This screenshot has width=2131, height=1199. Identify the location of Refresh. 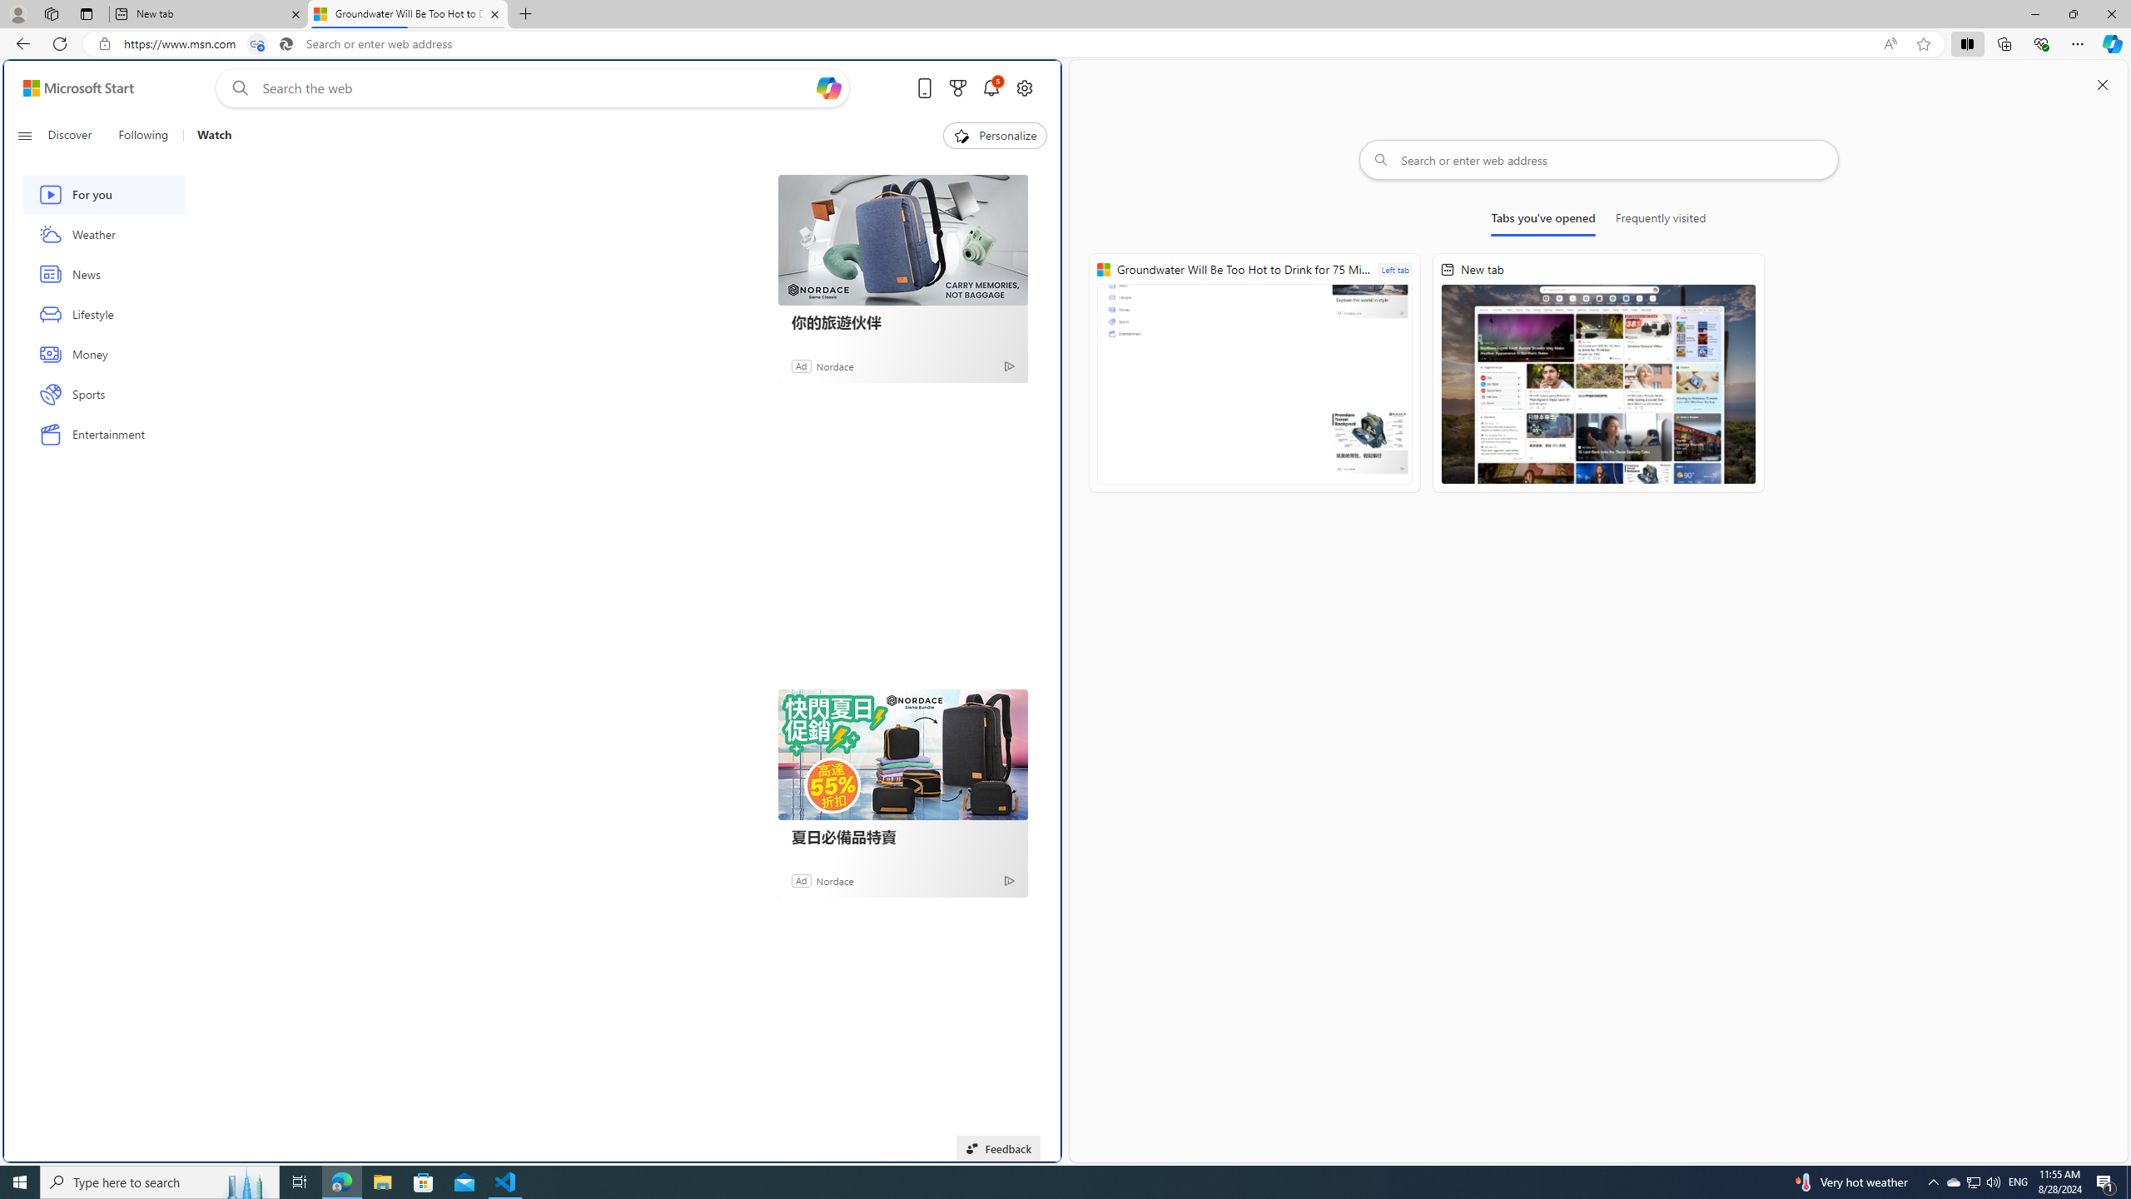
(60, 43).